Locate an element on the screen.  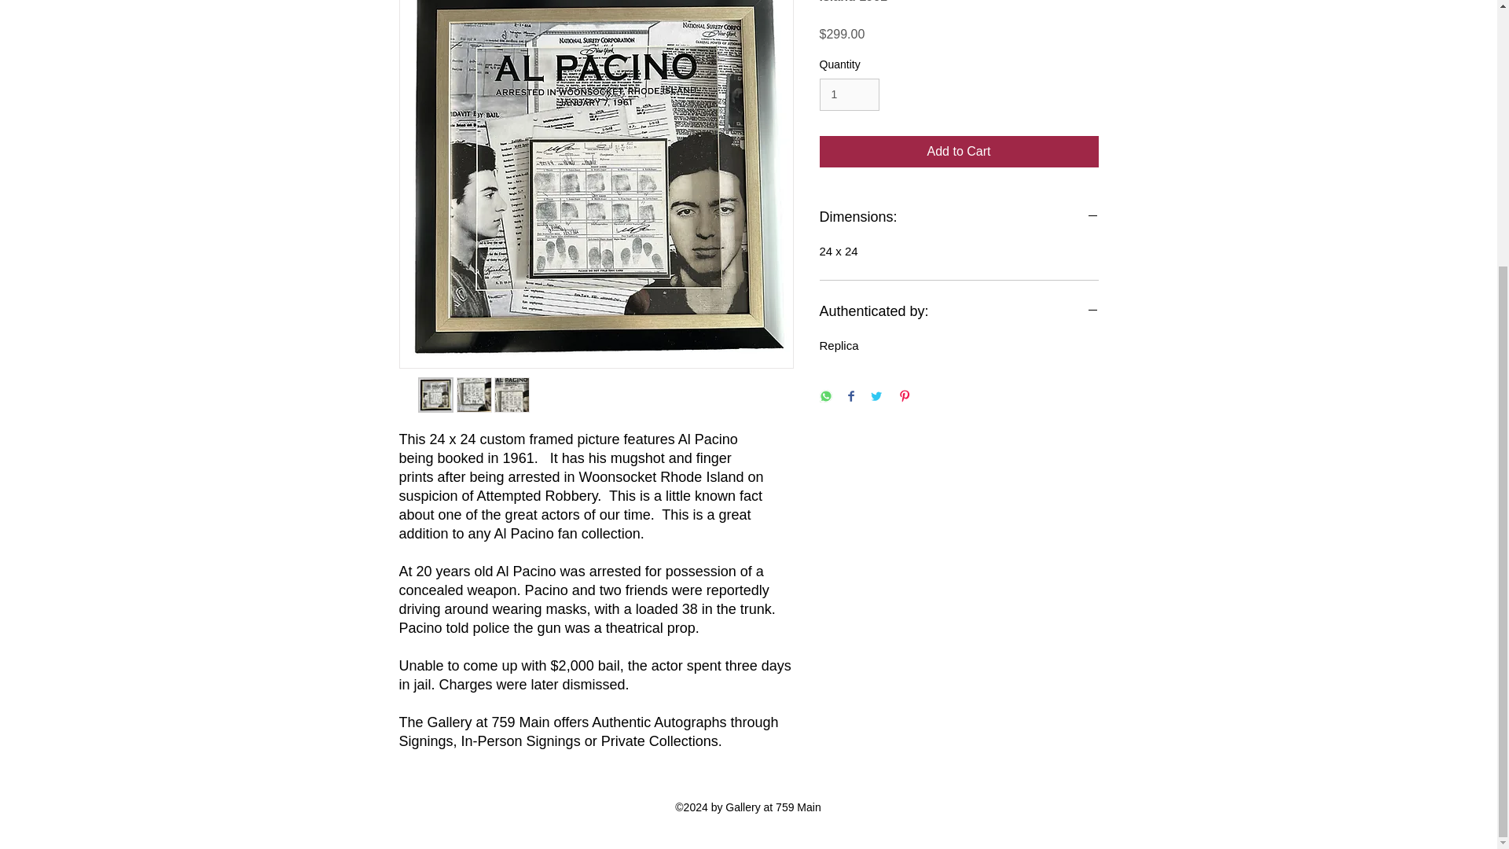
1 is located at coordinates (849, 94).